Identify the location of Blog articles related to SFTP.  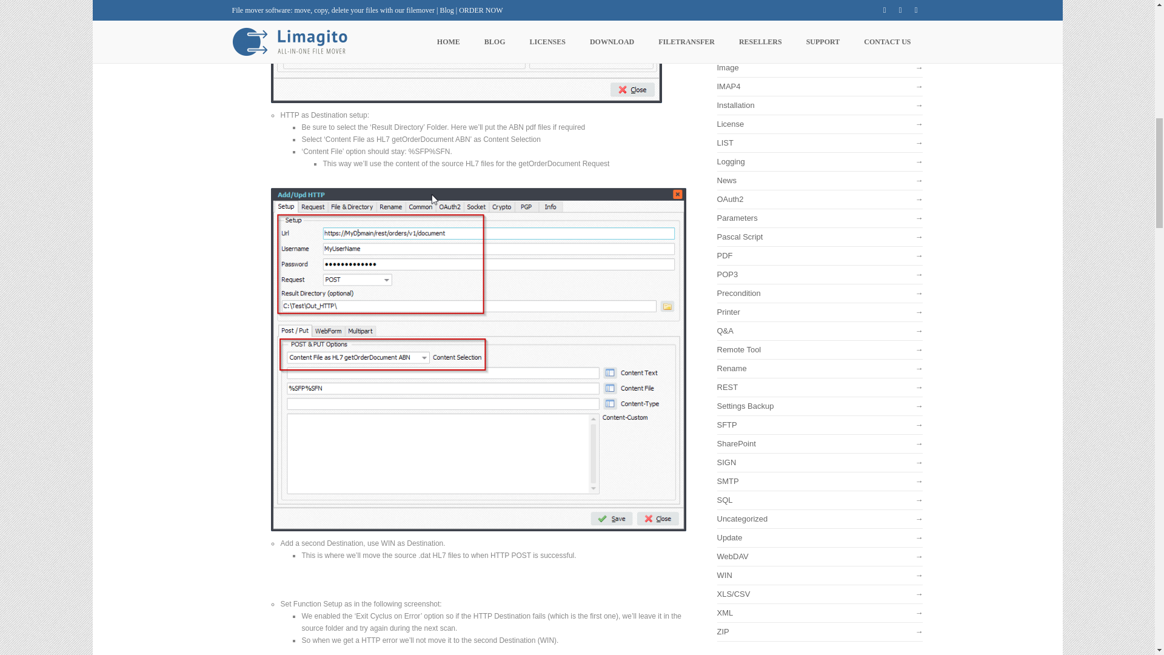
(820, 427).